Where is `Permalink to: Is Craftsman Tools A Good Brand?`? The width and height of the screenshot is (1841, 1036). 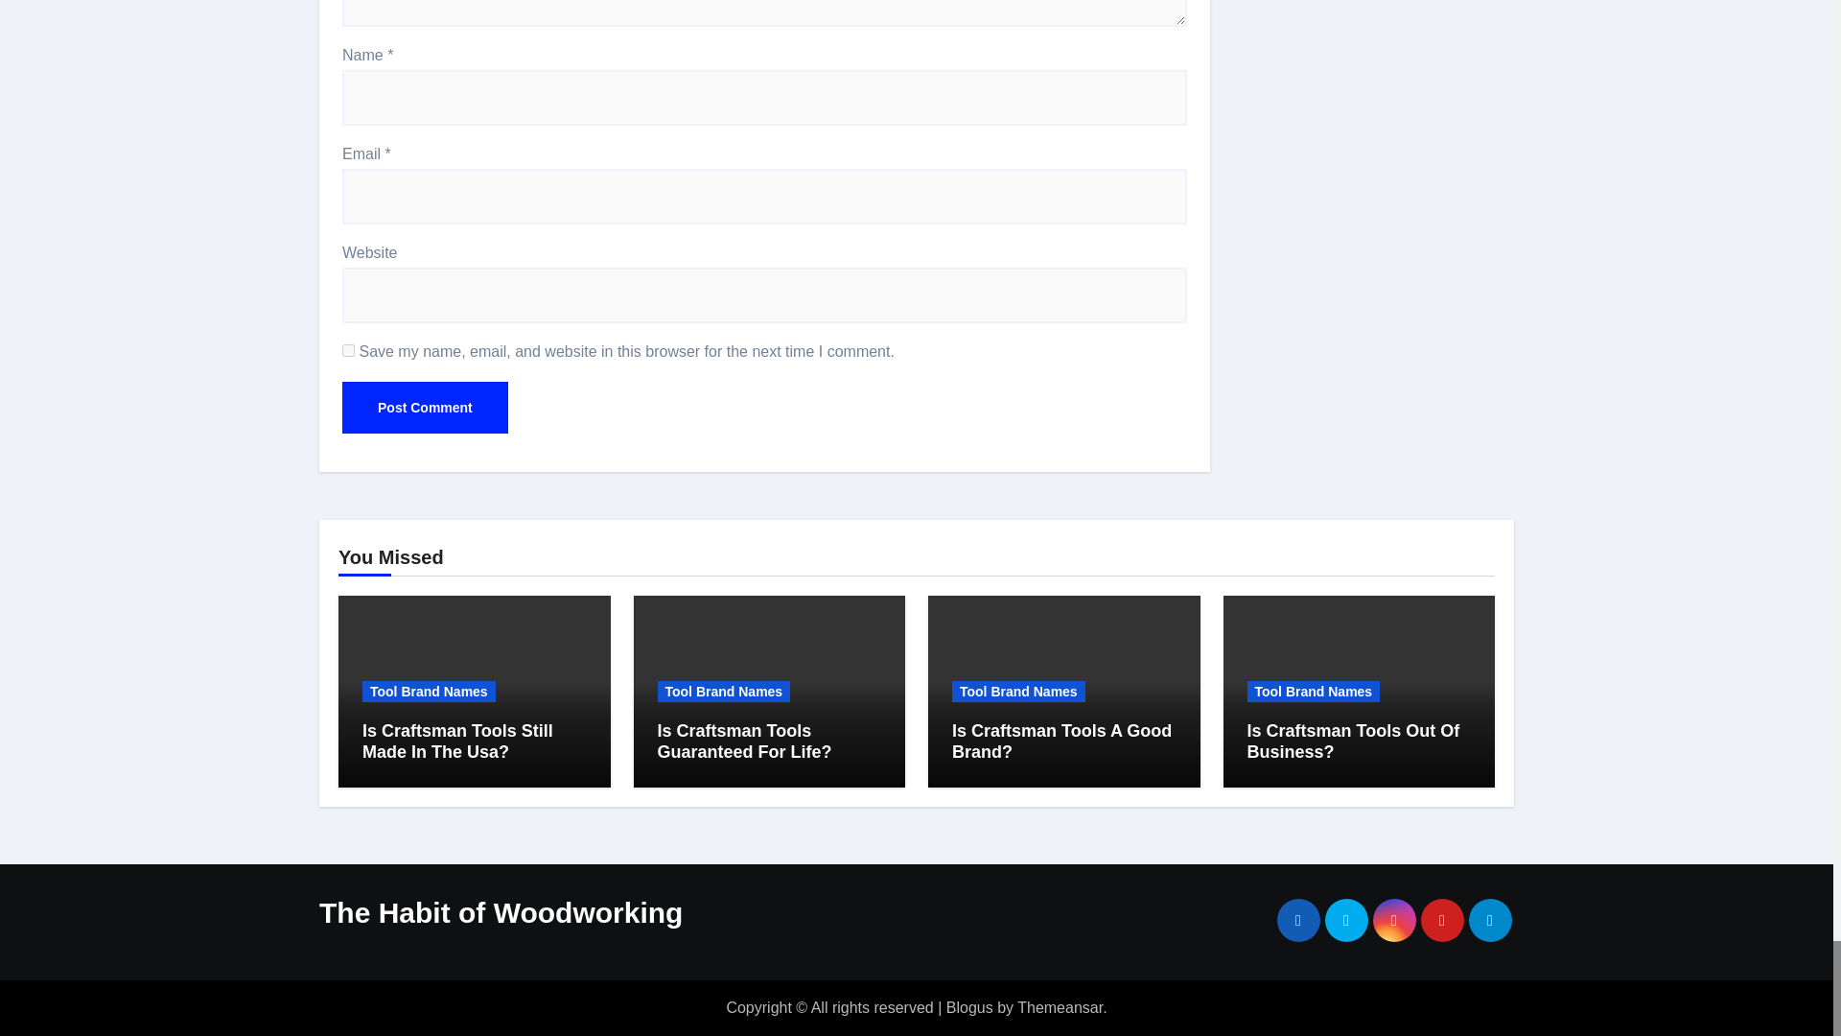
Permalink to: Is Craftsman Tools A Good Brand? is located at coordinates (1060, 741).